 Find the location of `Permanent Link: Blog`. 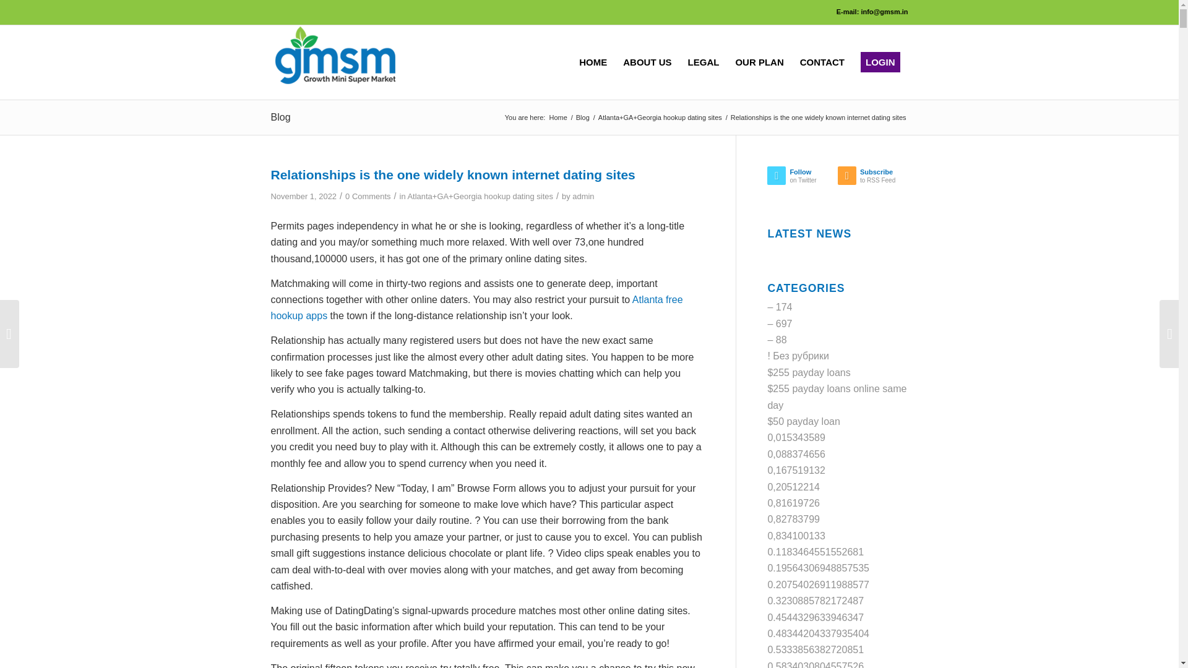

Permanent Link: Blog is located at coordinates (793, 486).